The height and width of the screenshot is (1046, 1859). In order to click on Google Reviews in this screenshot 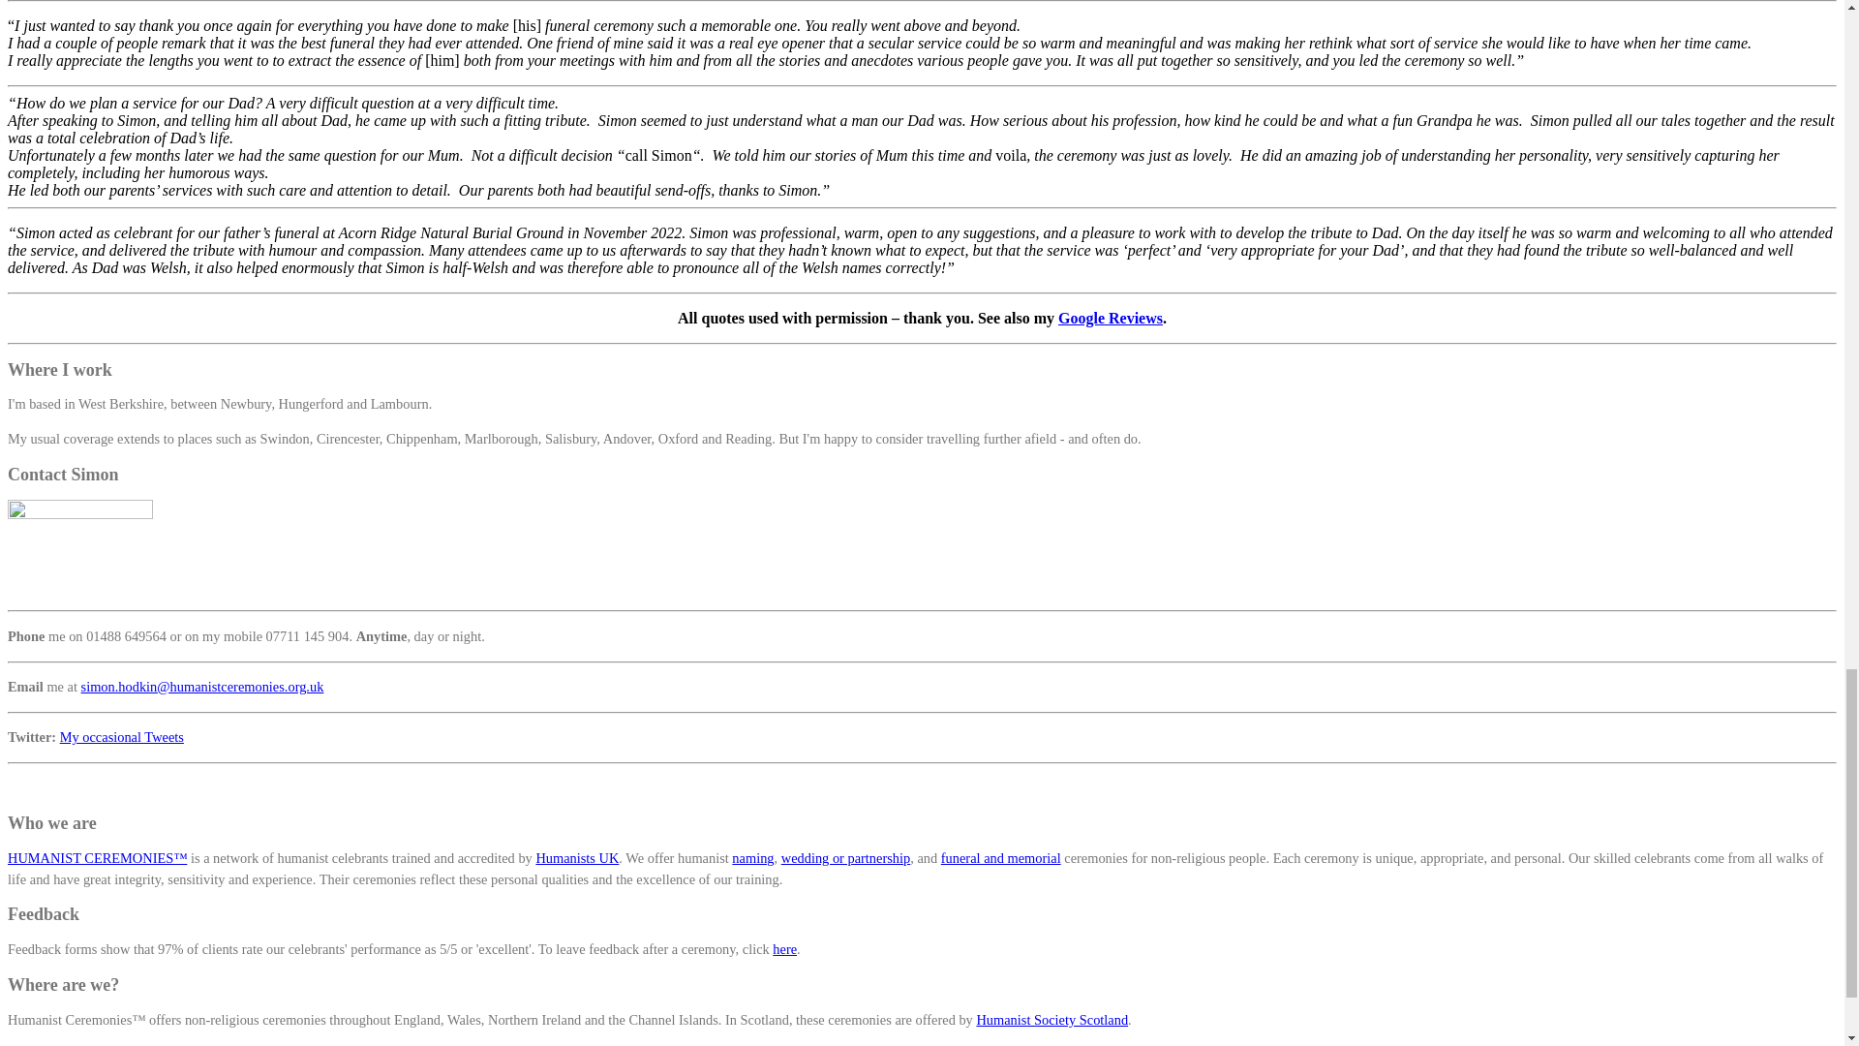, I will do `click(1110, 318)`.